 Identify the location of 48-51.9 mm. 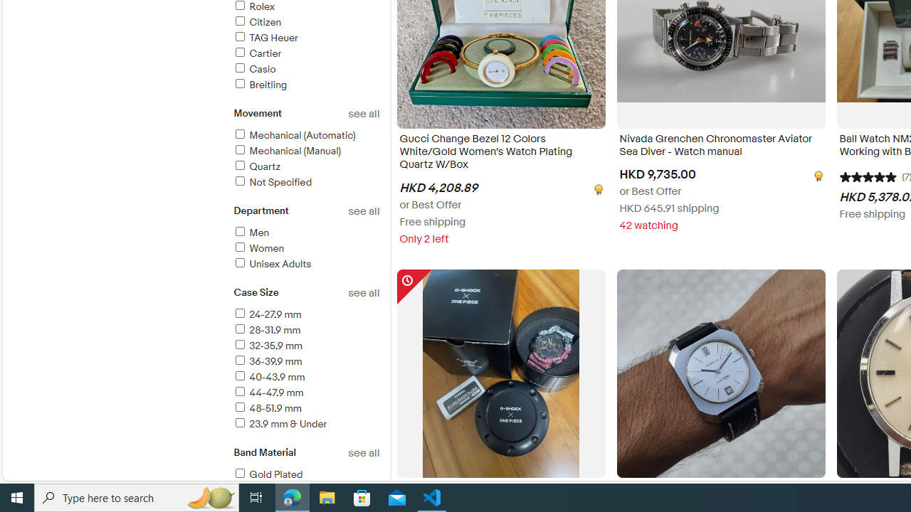
(266, 408).